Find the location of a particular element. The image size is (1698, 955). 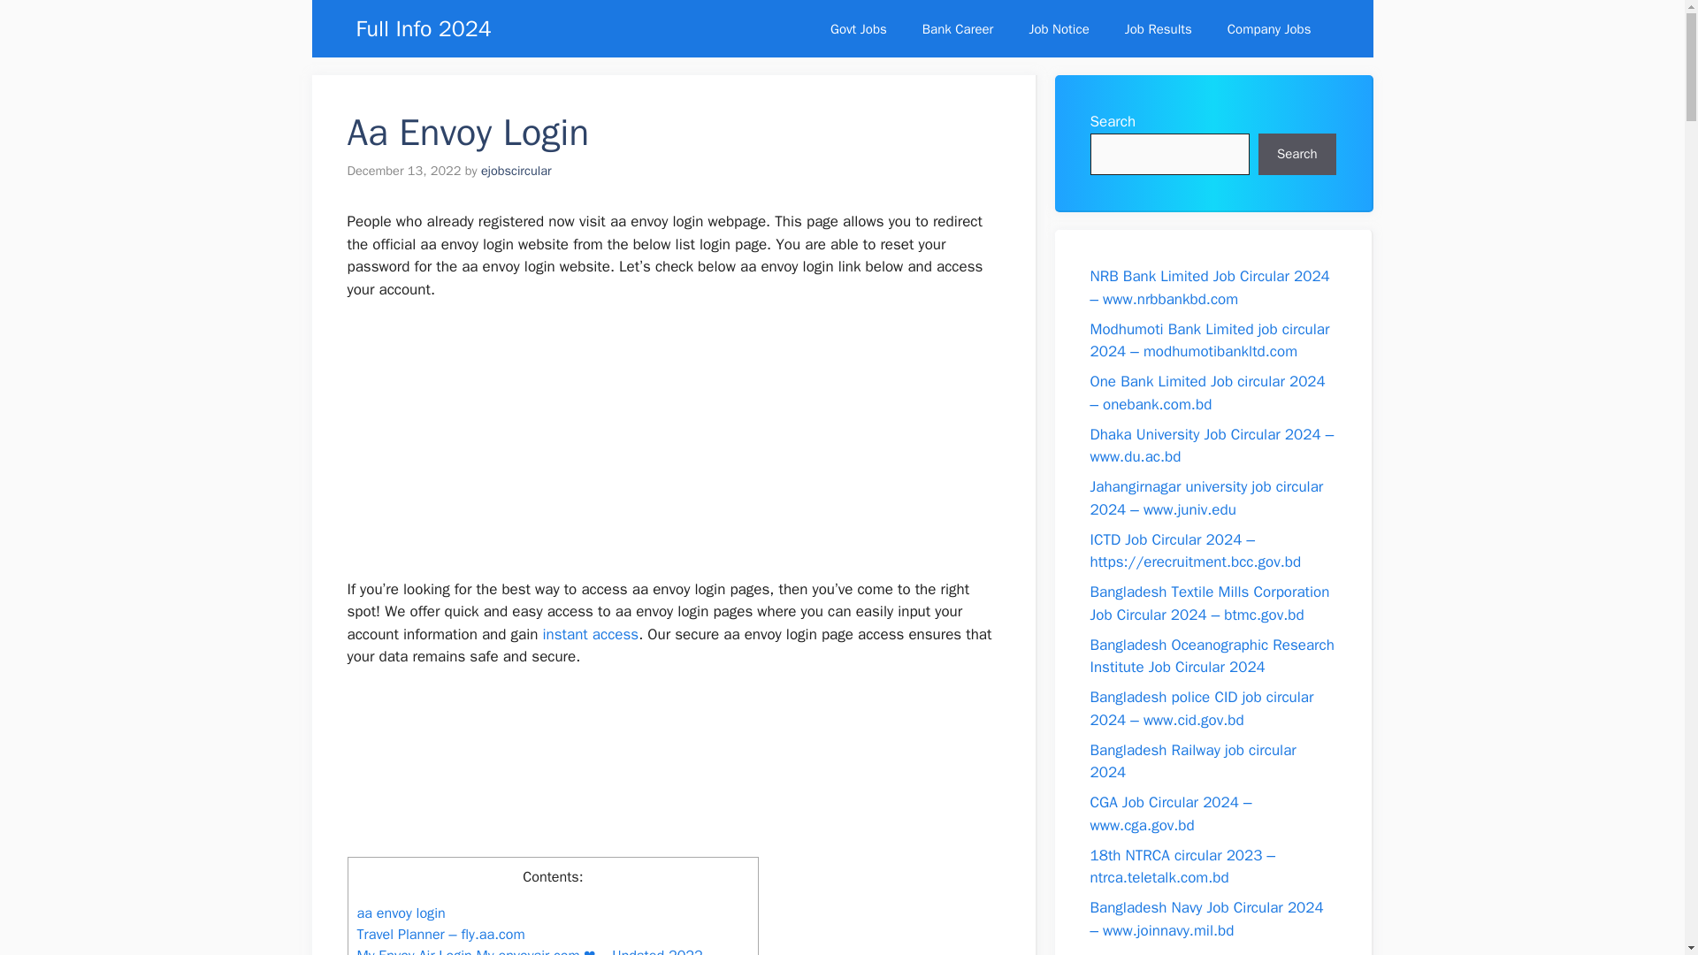

Advertisement is located at coordinates (672, 769).